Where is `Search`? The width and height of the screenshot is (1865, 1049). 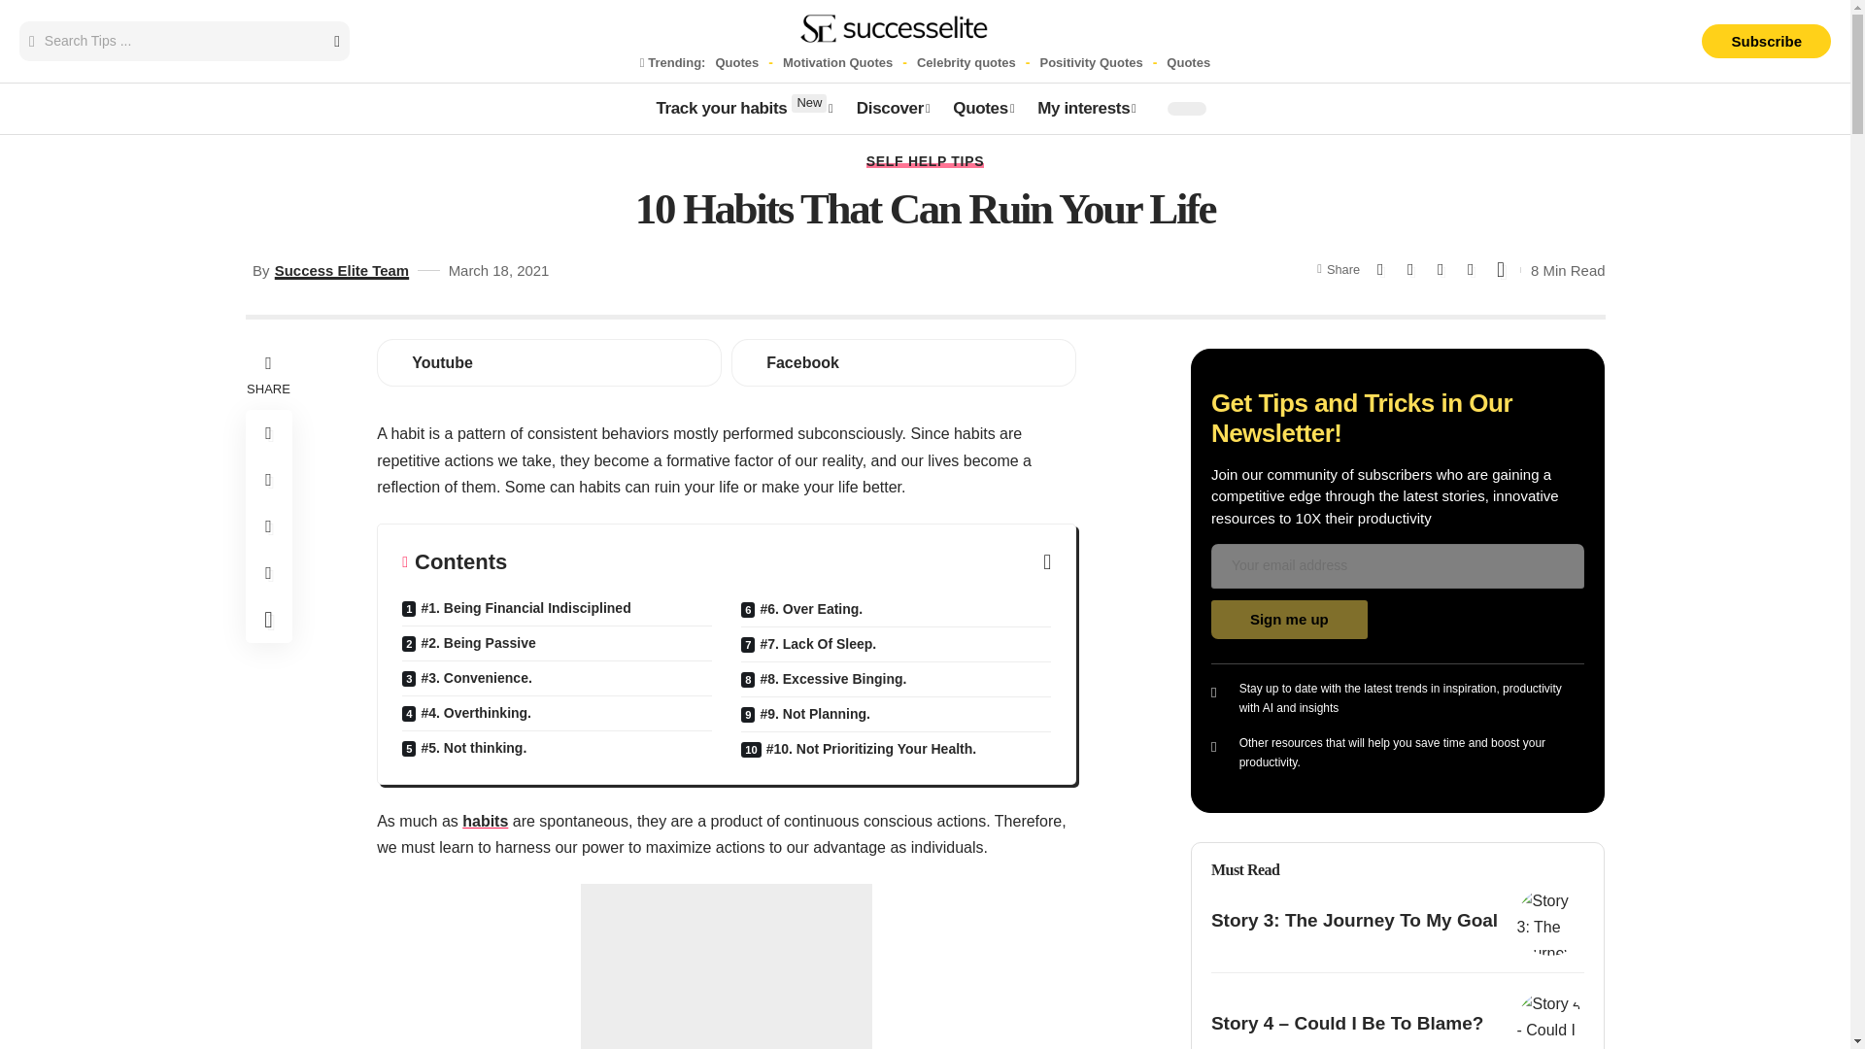
Search is located at coordinates (1288, 619).